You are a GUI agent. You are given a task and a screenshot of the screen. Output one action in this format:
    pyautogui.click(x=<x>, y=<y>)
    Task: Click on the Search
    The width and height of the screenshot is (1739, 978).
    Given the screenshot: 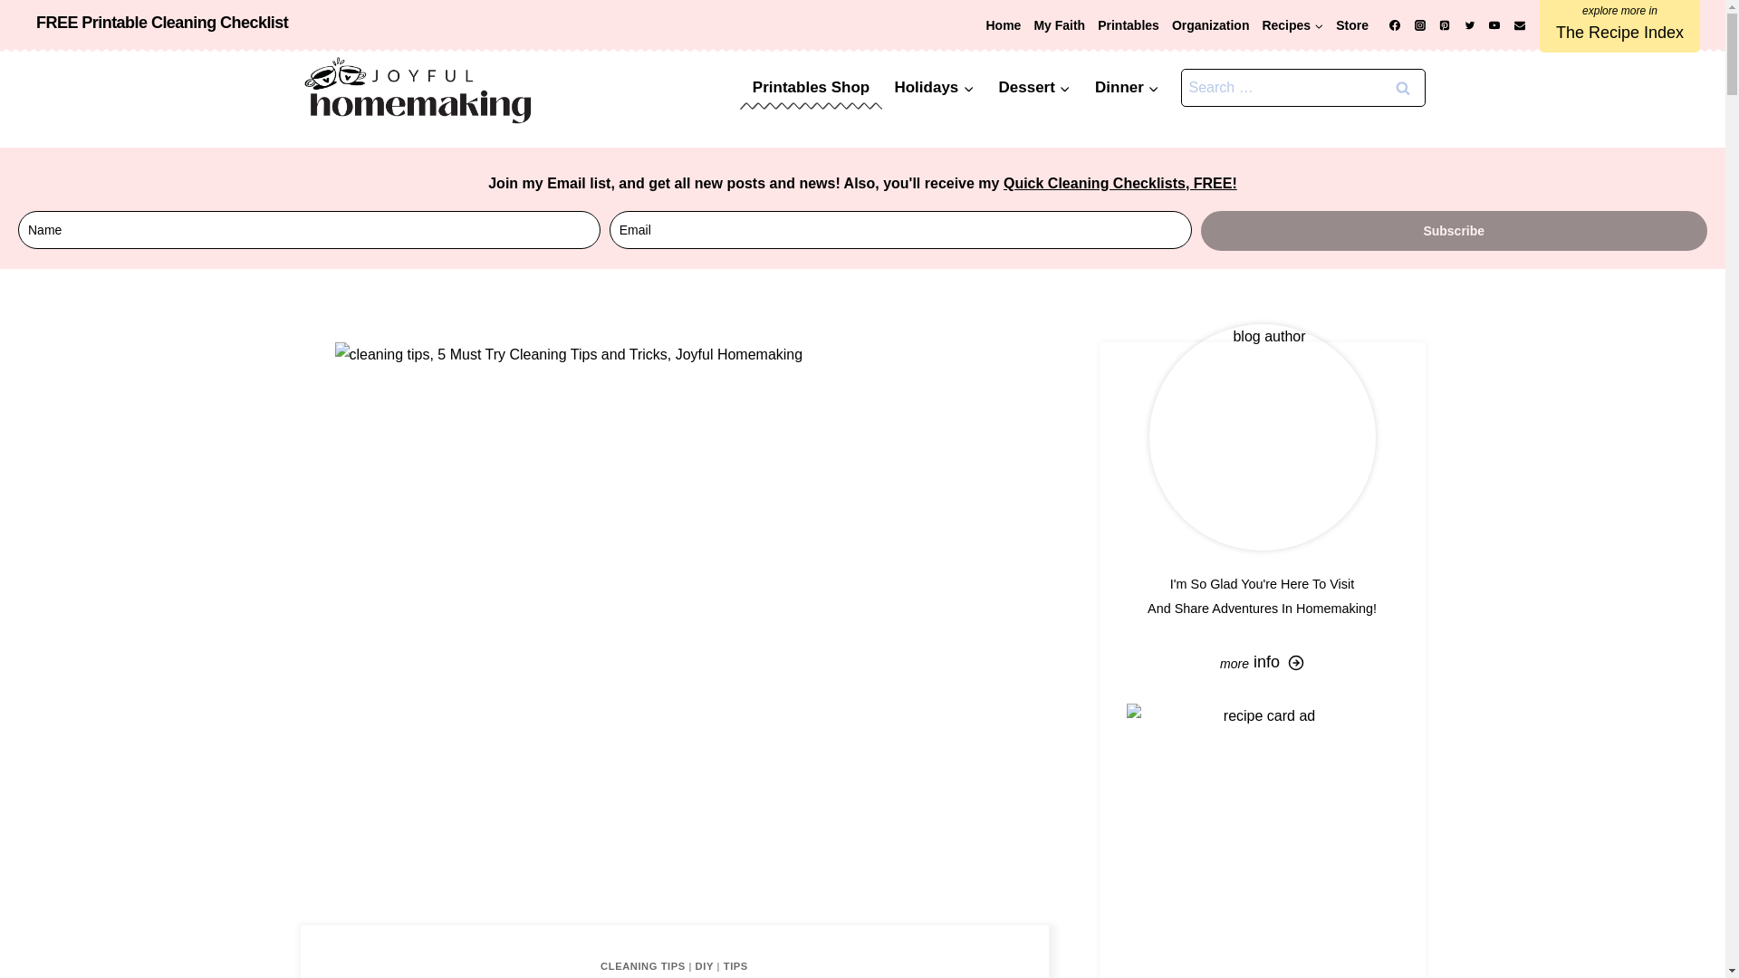 What is the action you would take?
    pyautogui.click(x=1403, y=87)
    